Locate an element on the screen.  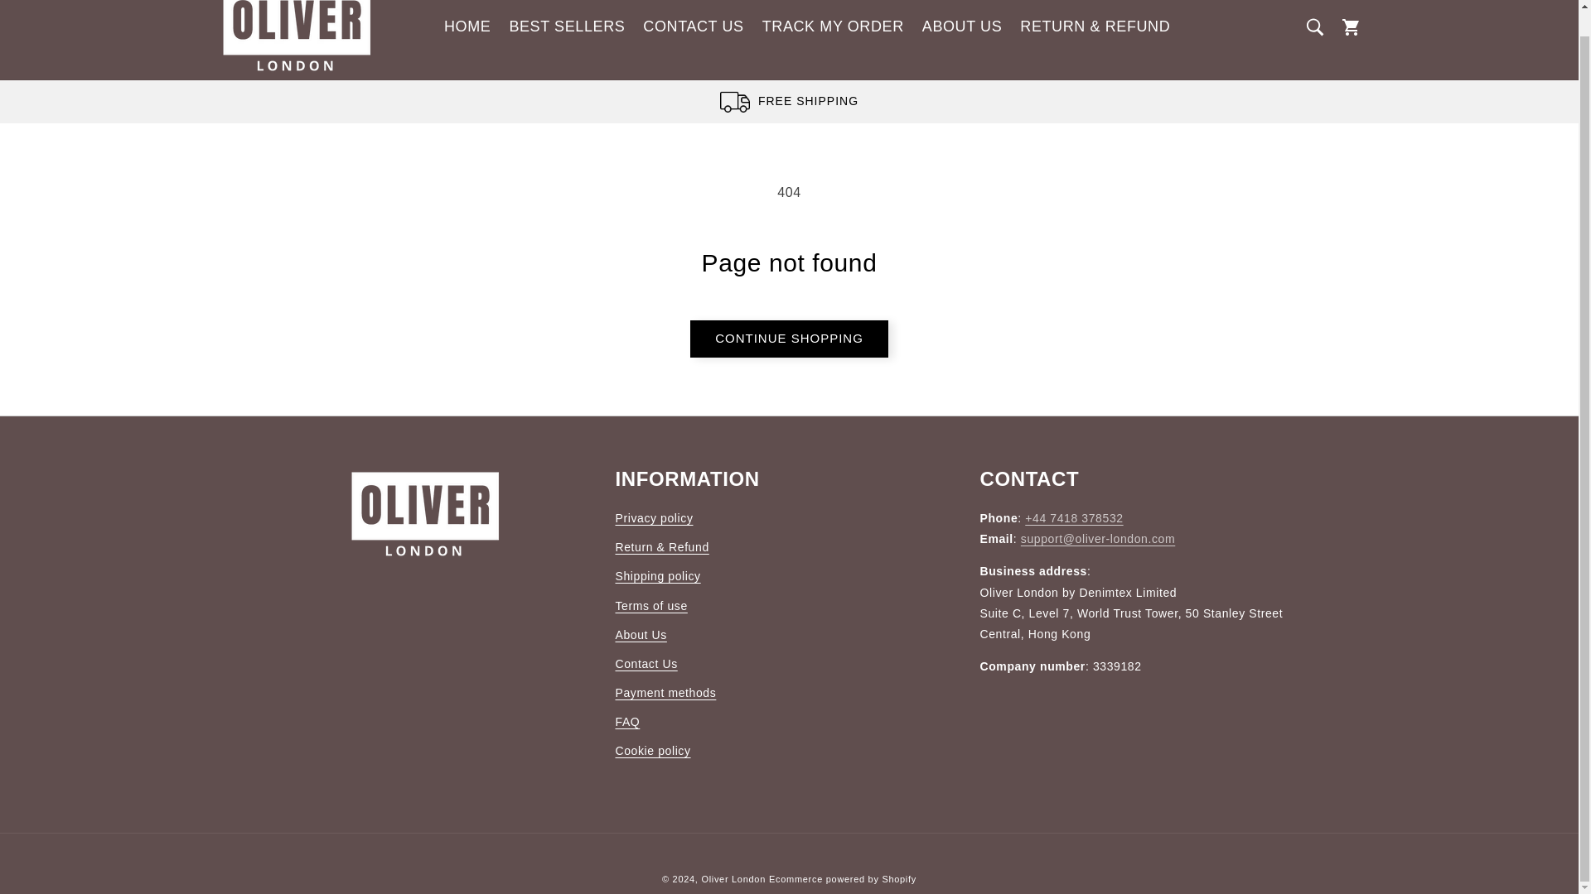
Cookie policy is located at coordinates (652, 750).